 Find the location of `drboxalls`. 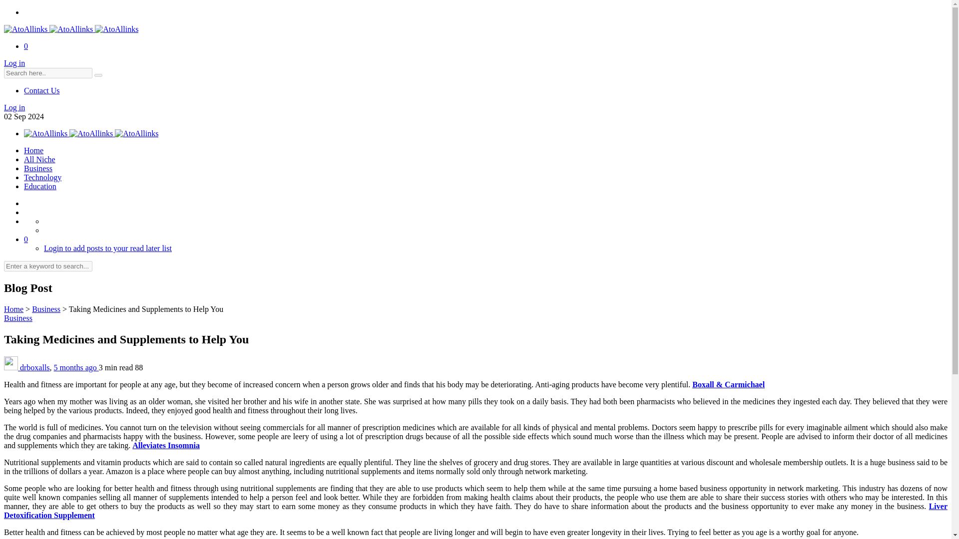

drboxalls is located at coordinates (35, 367).